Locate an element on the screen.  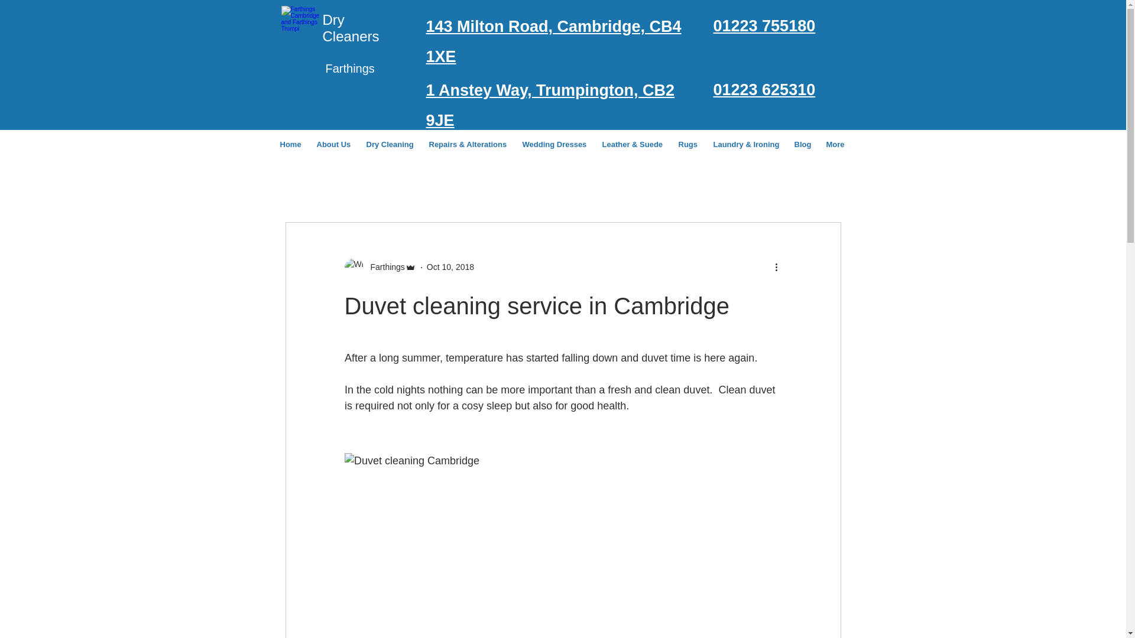
1 Anstey Way, Trumpington, CB2 9JE is located at coordinates (550, 105).